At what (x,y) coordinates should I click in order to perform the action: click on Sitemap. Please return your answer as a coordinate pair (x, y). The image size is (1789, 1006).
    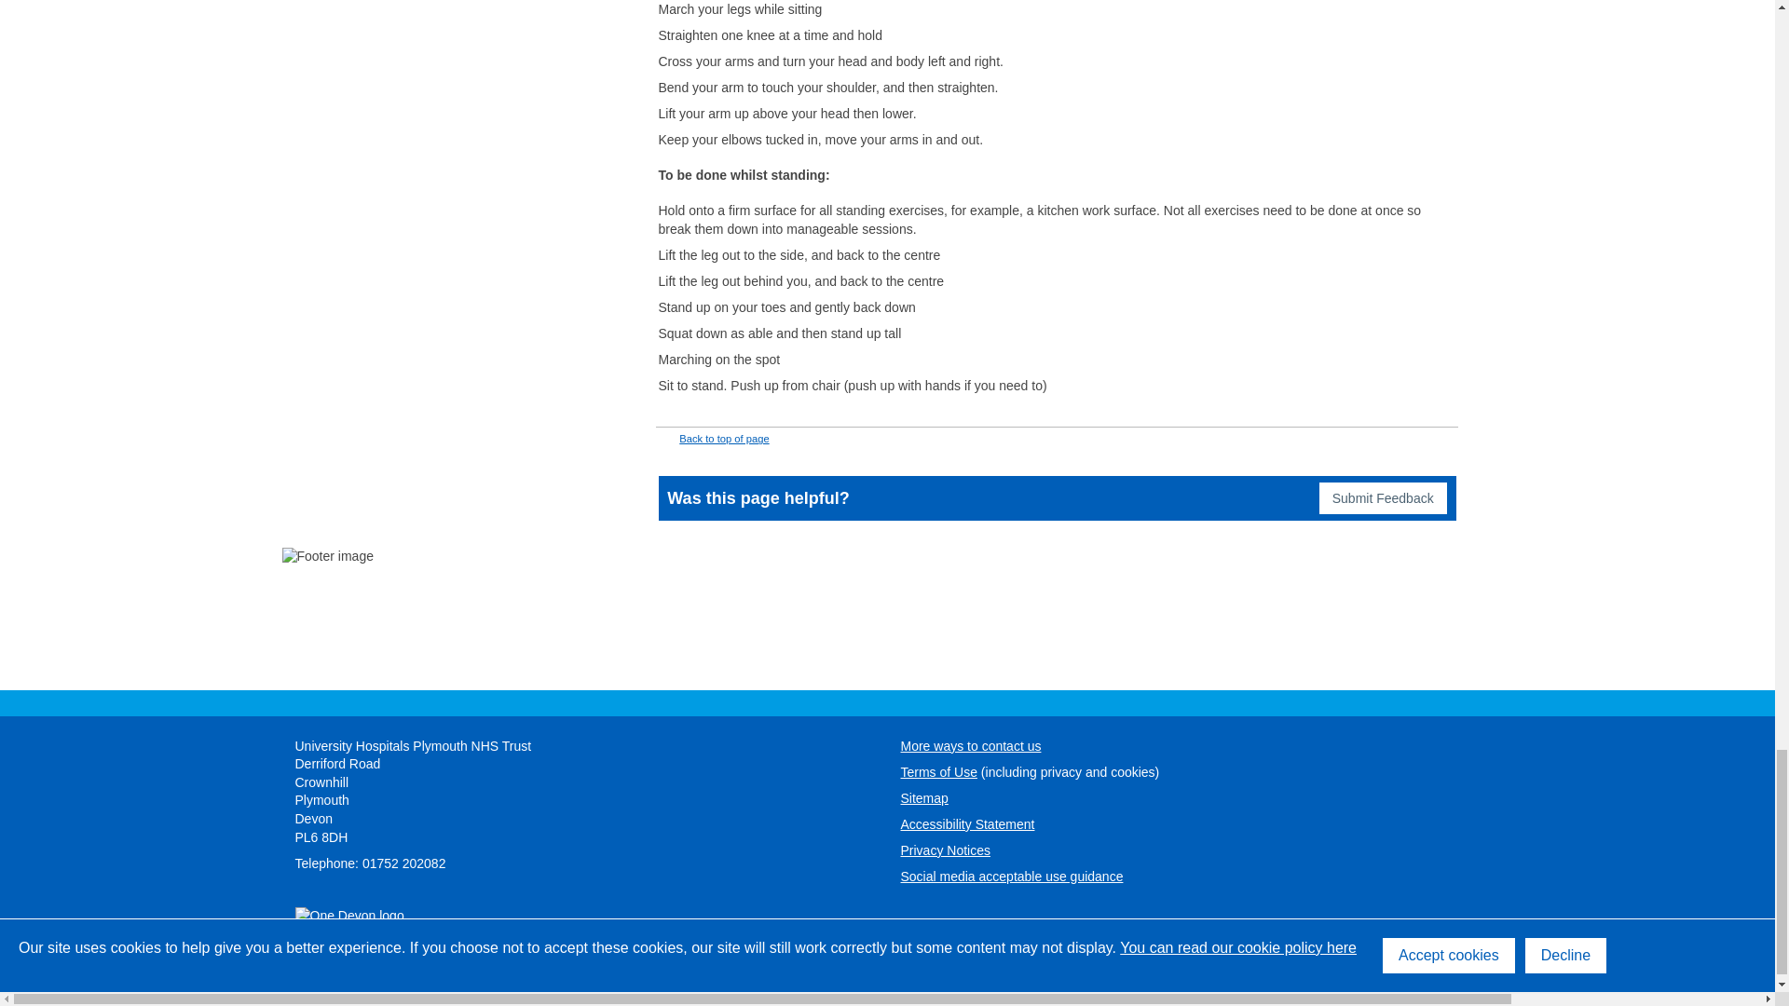
    Looking at the image, I should click on (923, 797).